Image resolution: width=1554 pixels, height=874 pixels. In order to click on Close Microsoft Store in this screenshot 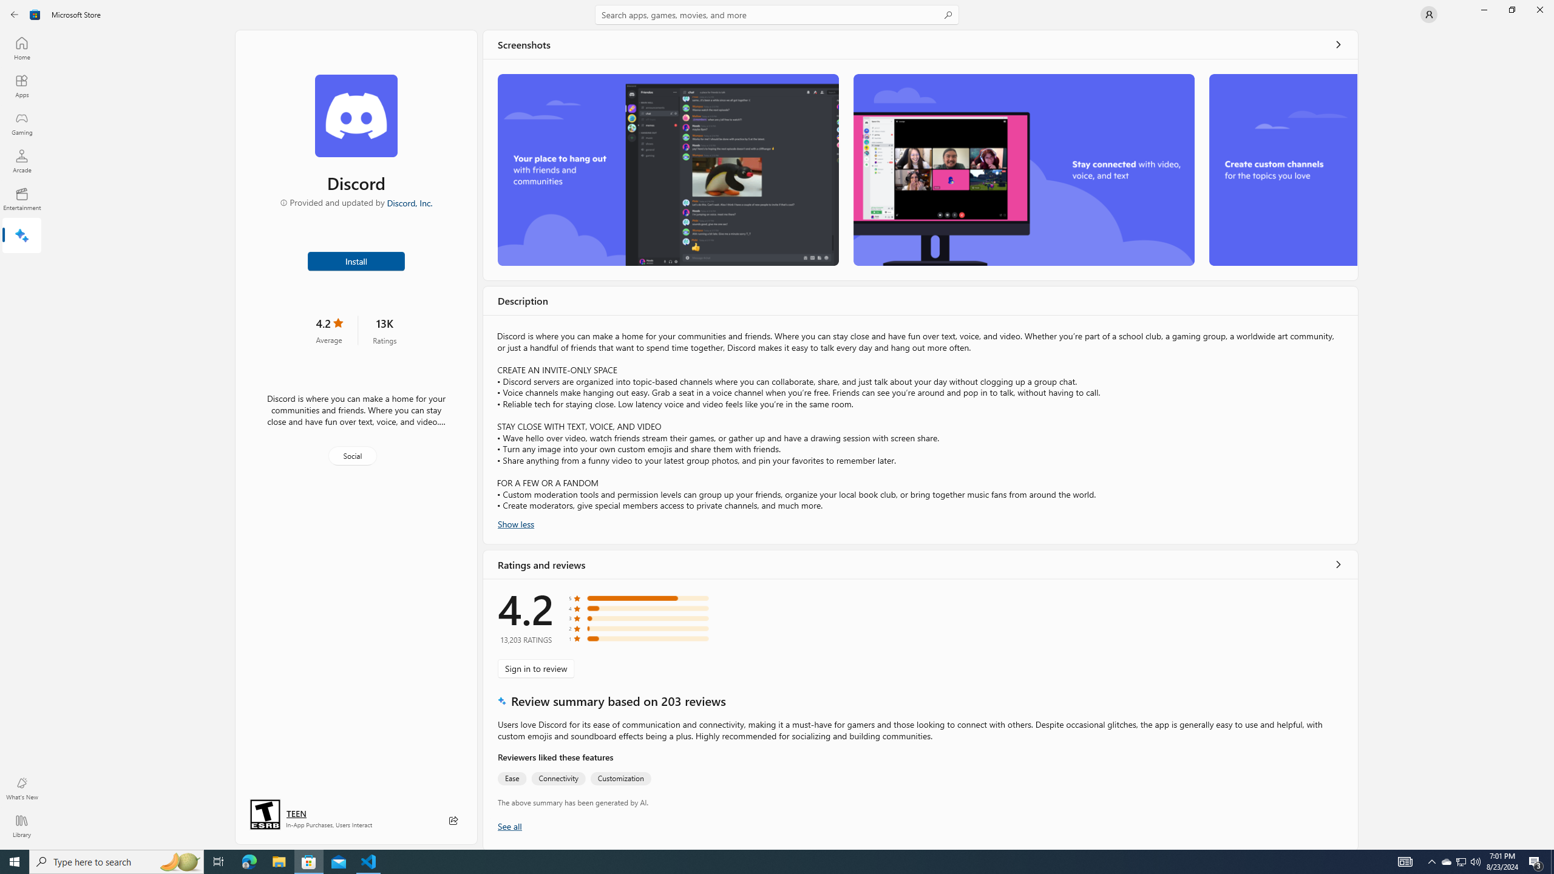, I will do `click(1539, 10)`.